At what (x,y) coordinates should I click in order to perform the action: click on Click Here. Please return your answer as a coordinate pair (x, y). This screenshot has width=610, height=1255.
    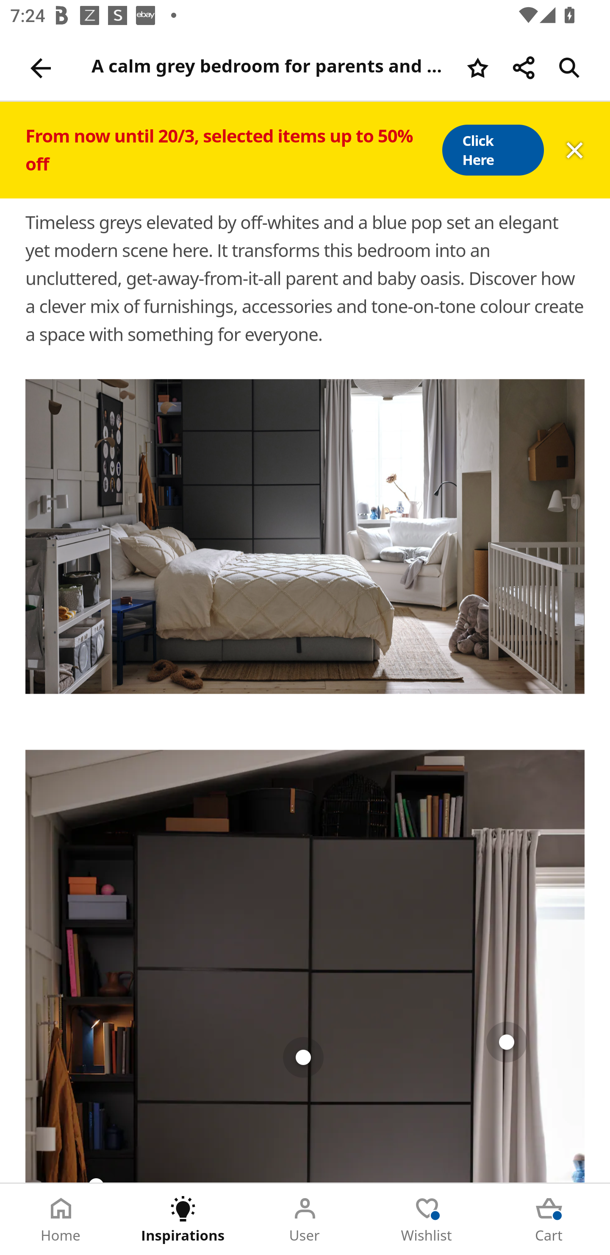
    Looking at the image, I should click on (492, 150).